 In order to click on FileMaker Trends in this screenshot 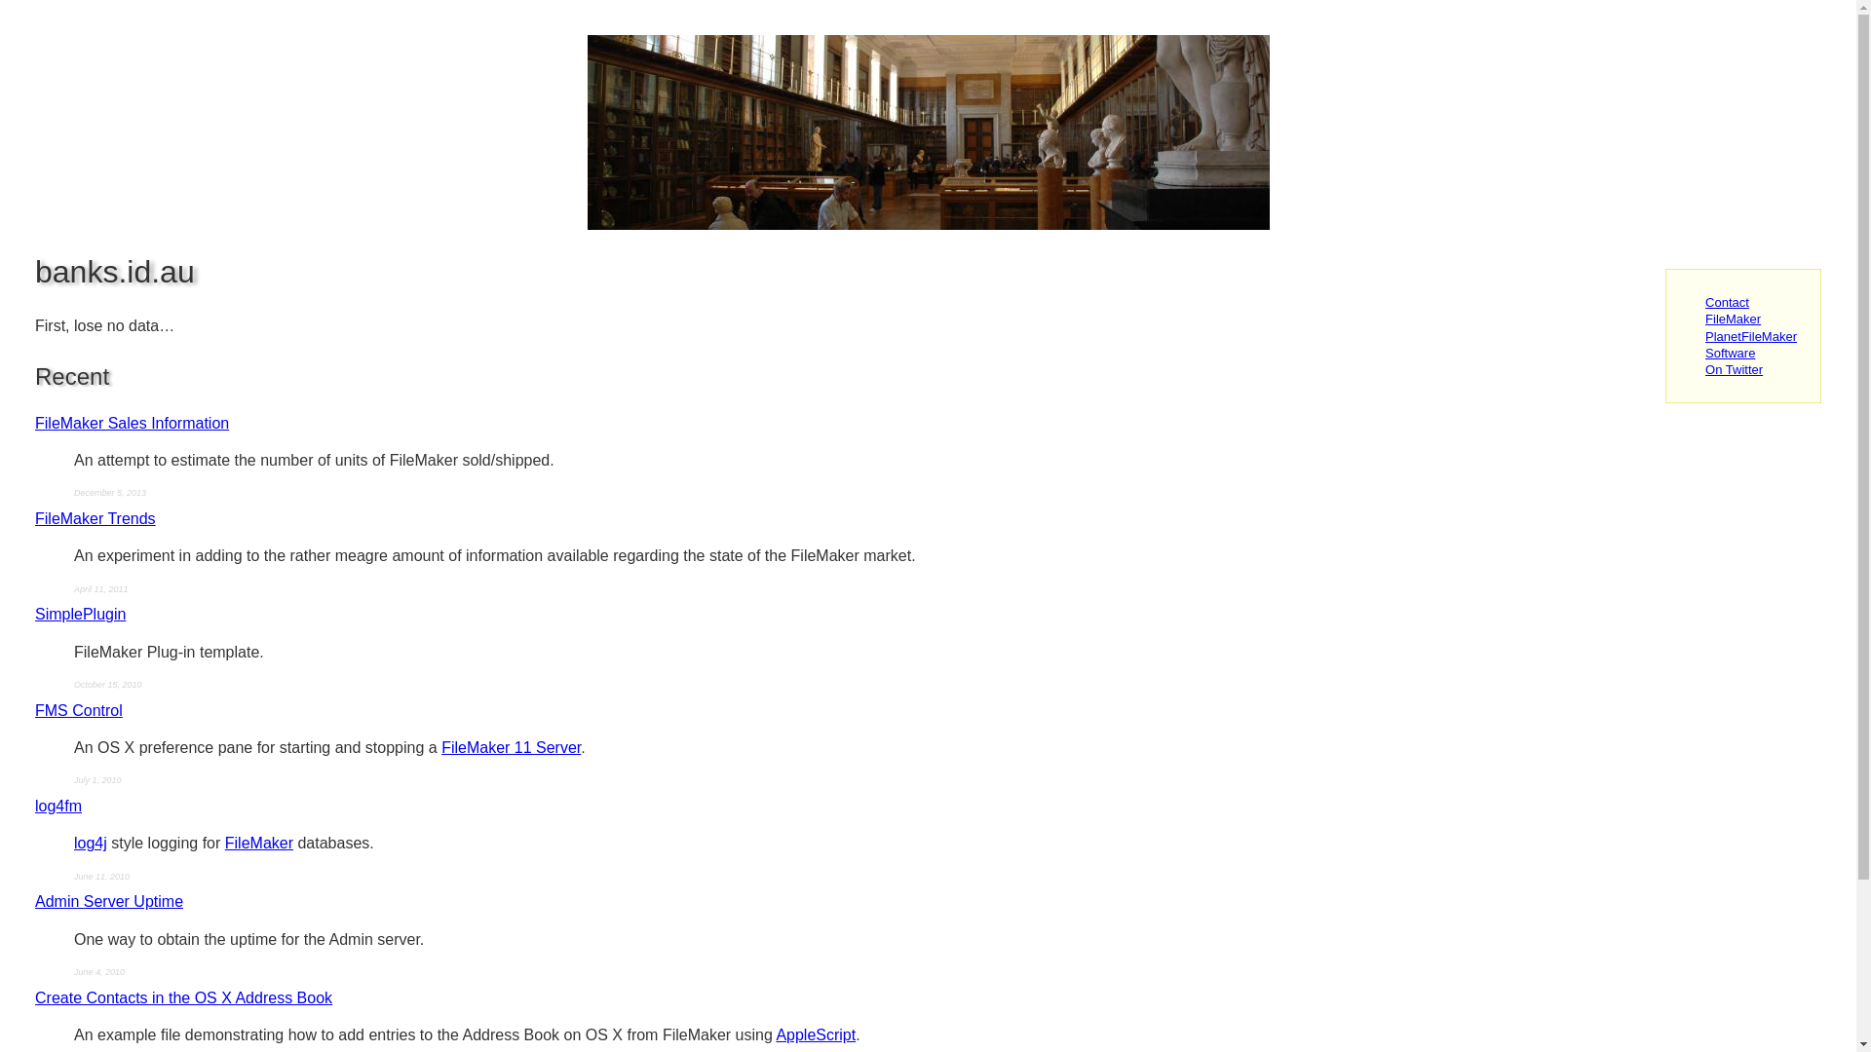, I will do `click(95, 518)`.